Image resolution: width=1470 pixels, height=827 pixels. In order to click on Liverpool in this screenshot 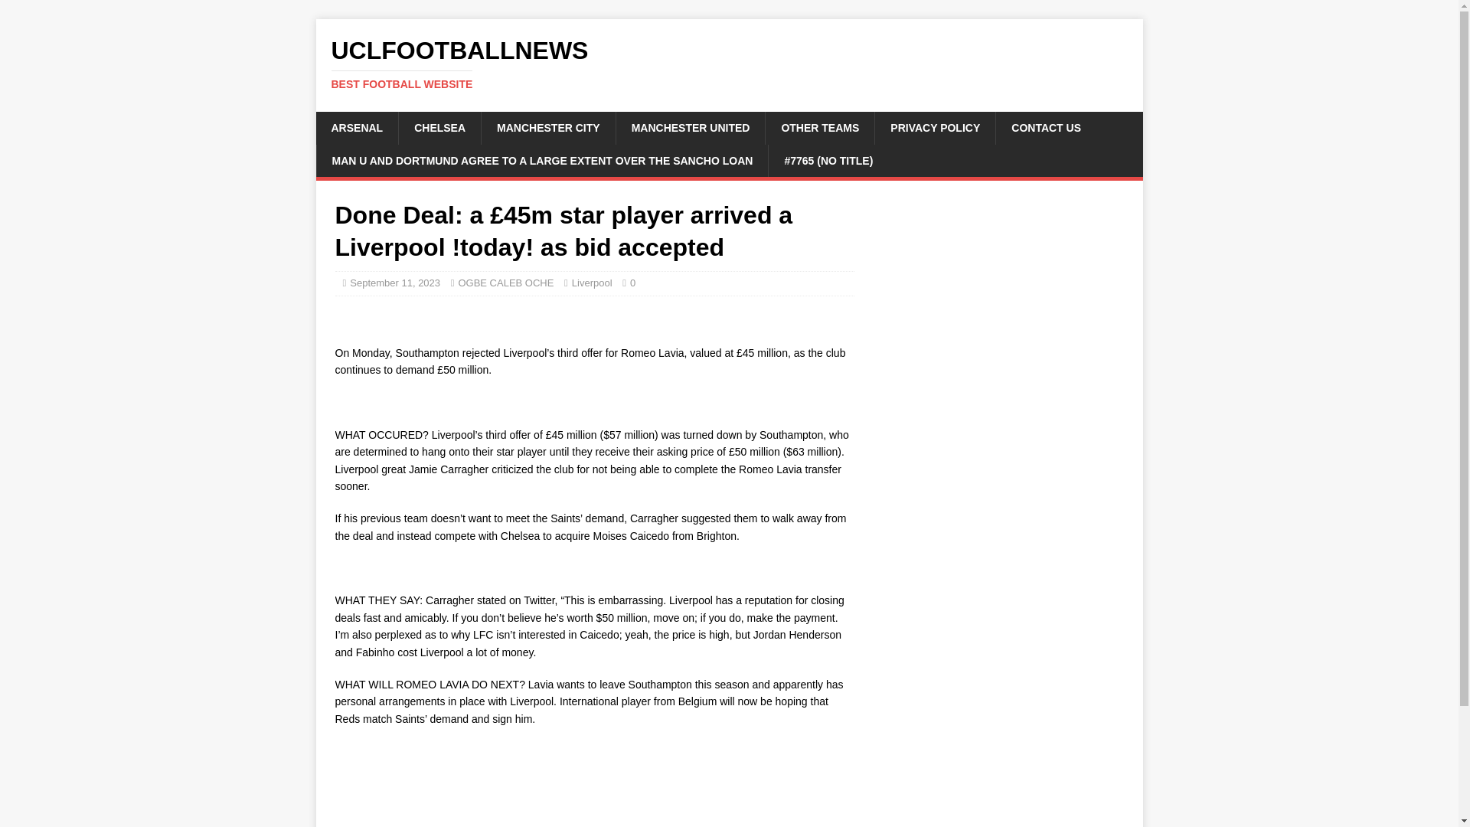, I will do `click(439, 127)`.